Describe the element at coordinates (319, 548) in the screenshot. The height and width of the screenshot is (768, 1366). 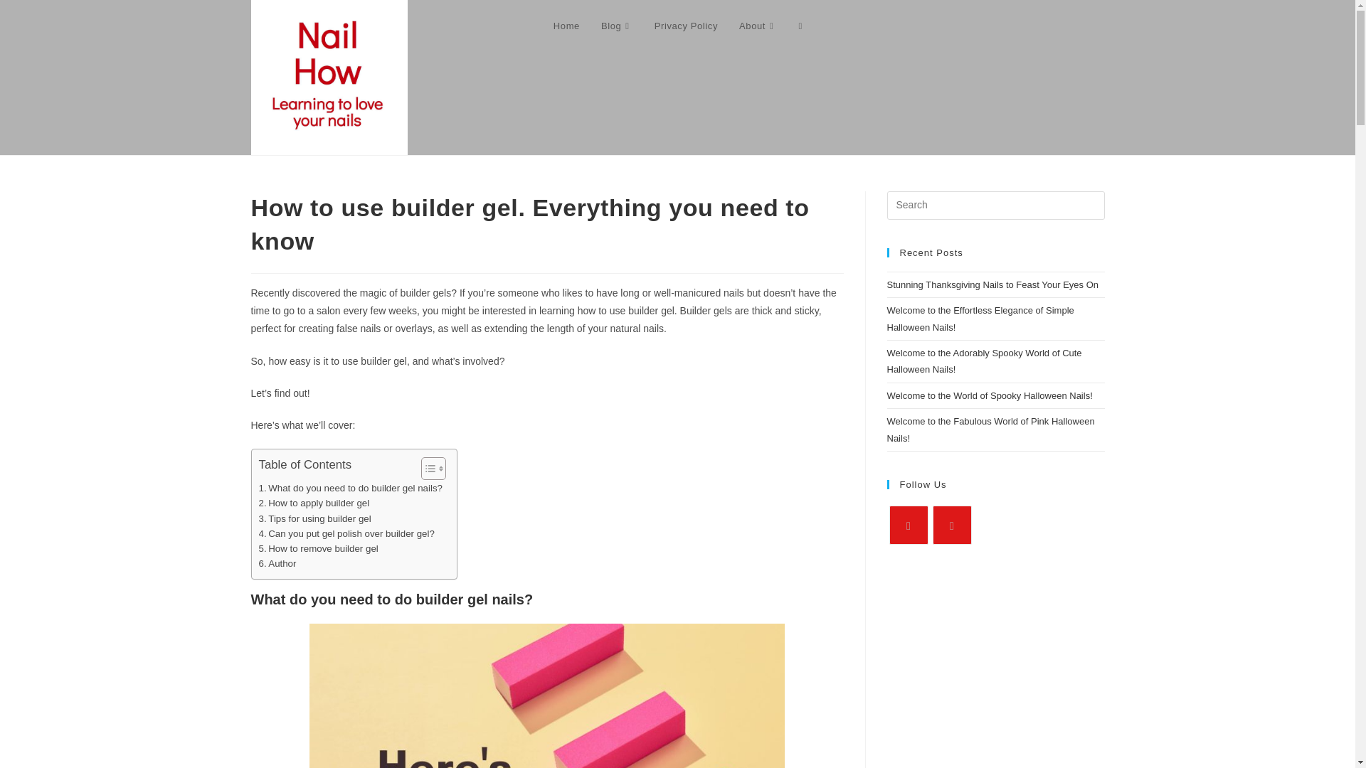
I see `How to remove builder gel` at that location.